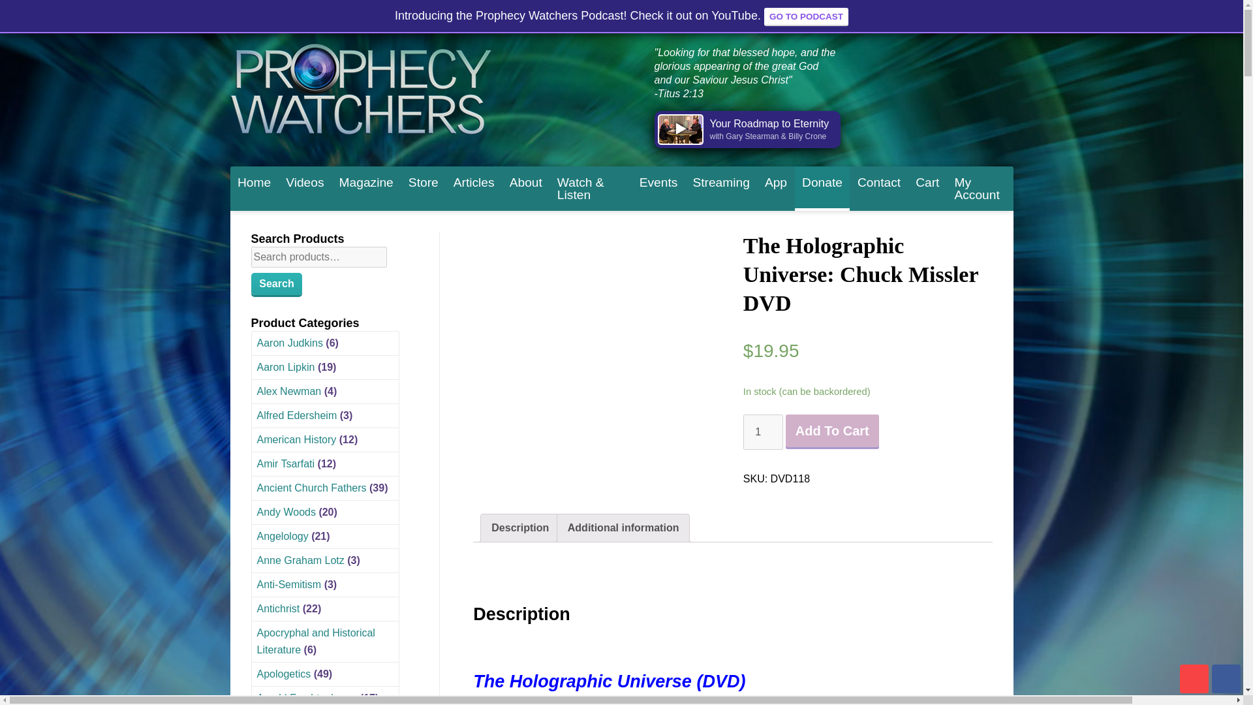  What do you see at coordinates (526, 181) in the screenshot?
I see `About` at bounding box center [526, 181].